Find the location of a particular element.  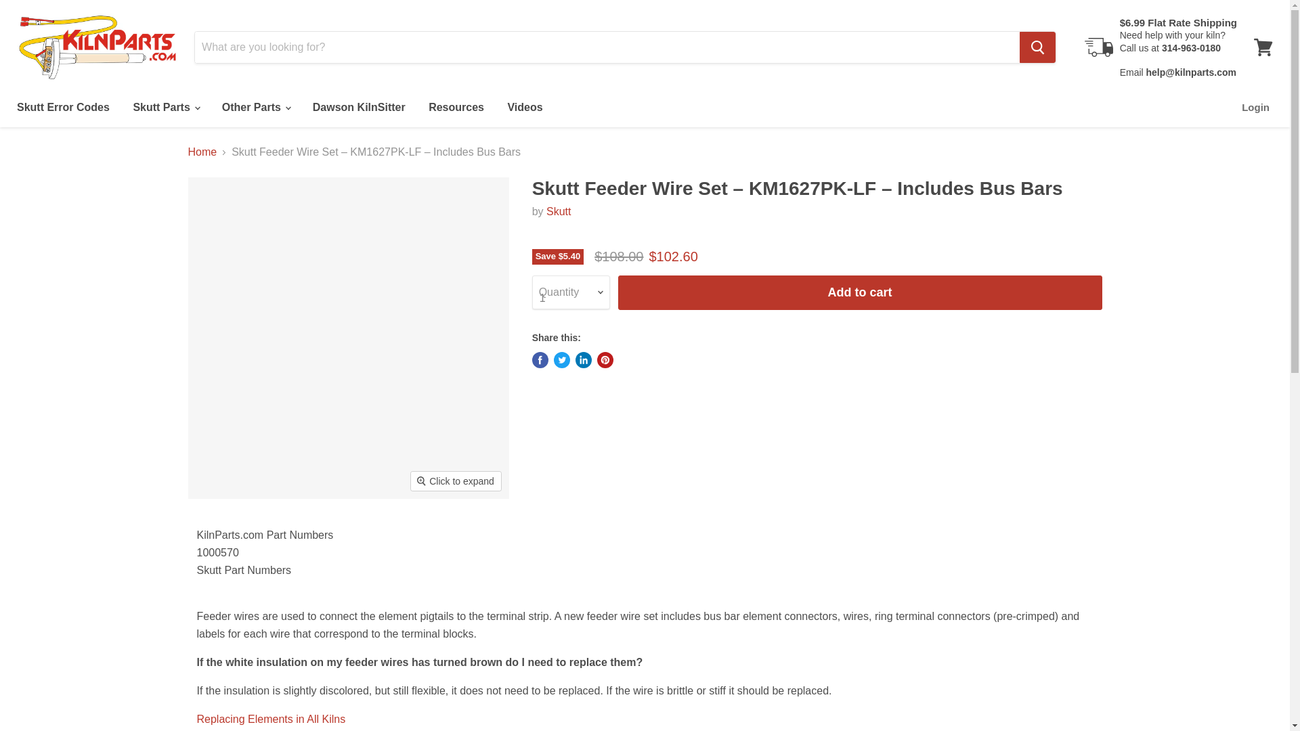

Skutt Parts is located at coordinates (165, 108).